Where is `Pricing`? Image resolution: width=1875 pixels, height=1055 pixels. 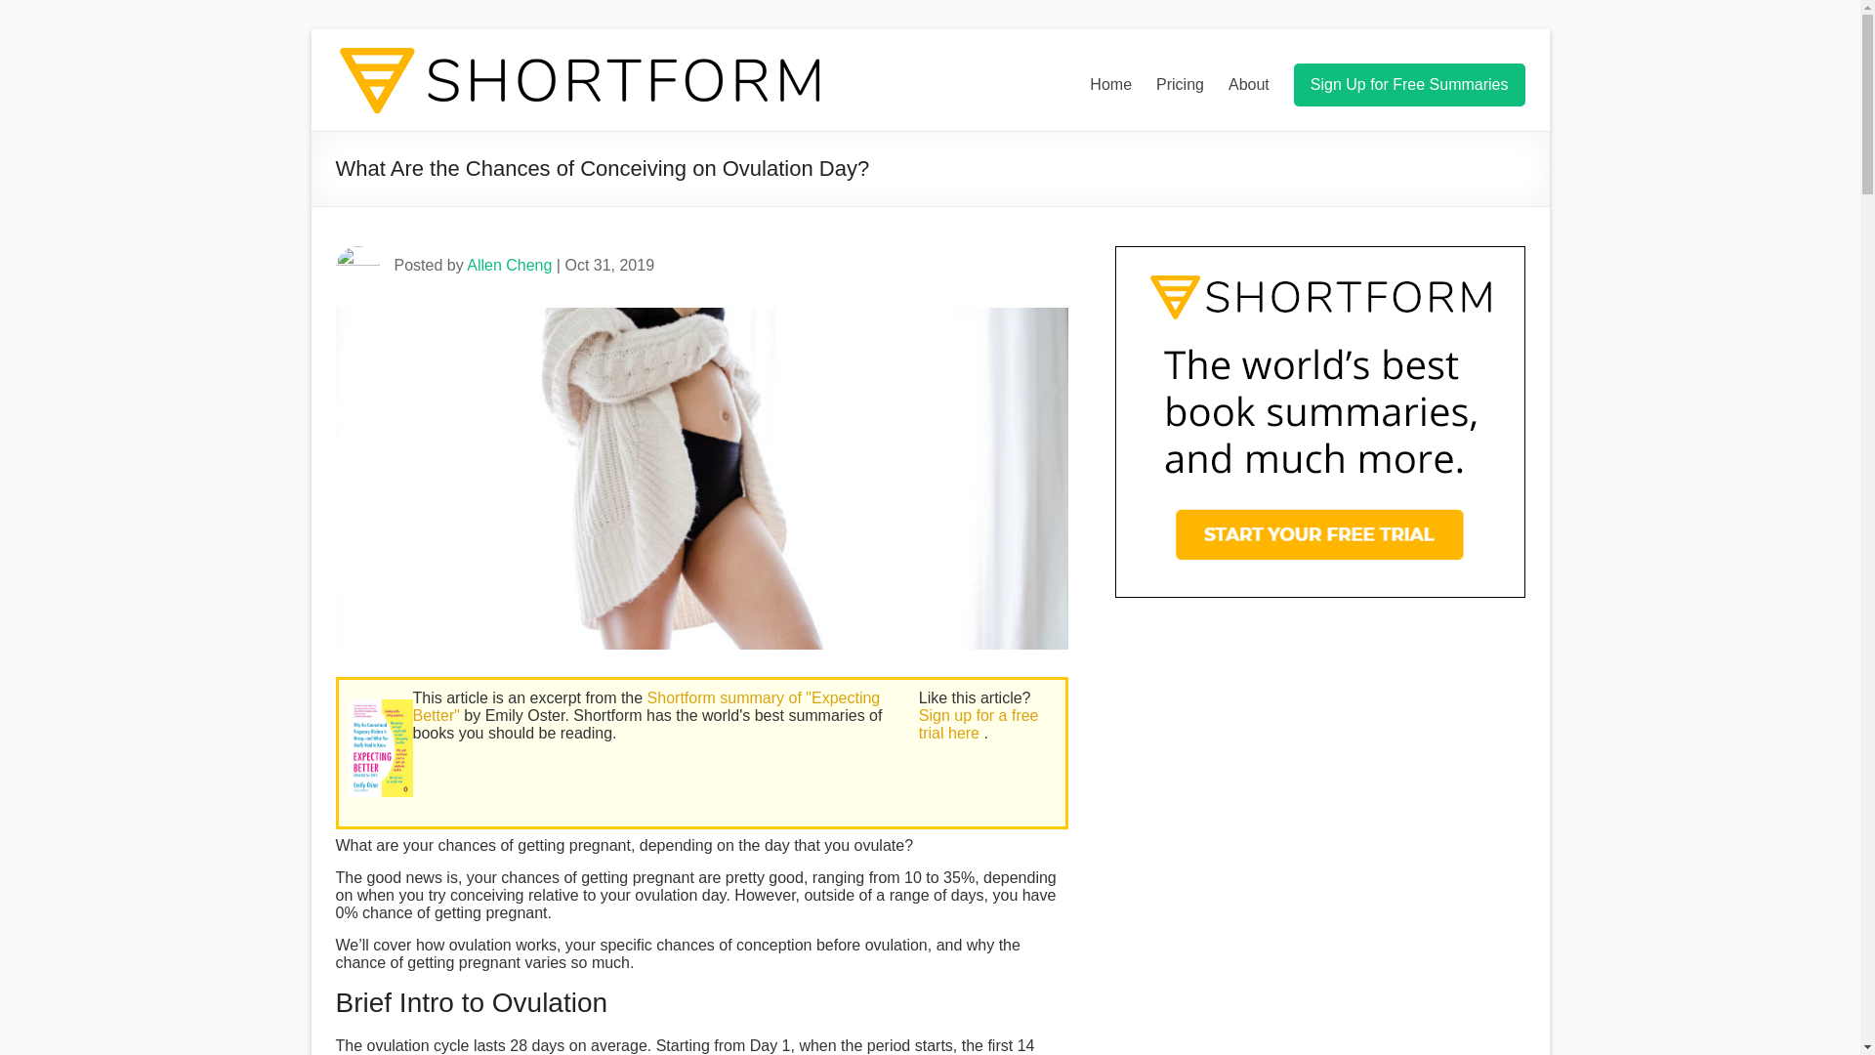
Pricing is located at coordinates (1180, 84).